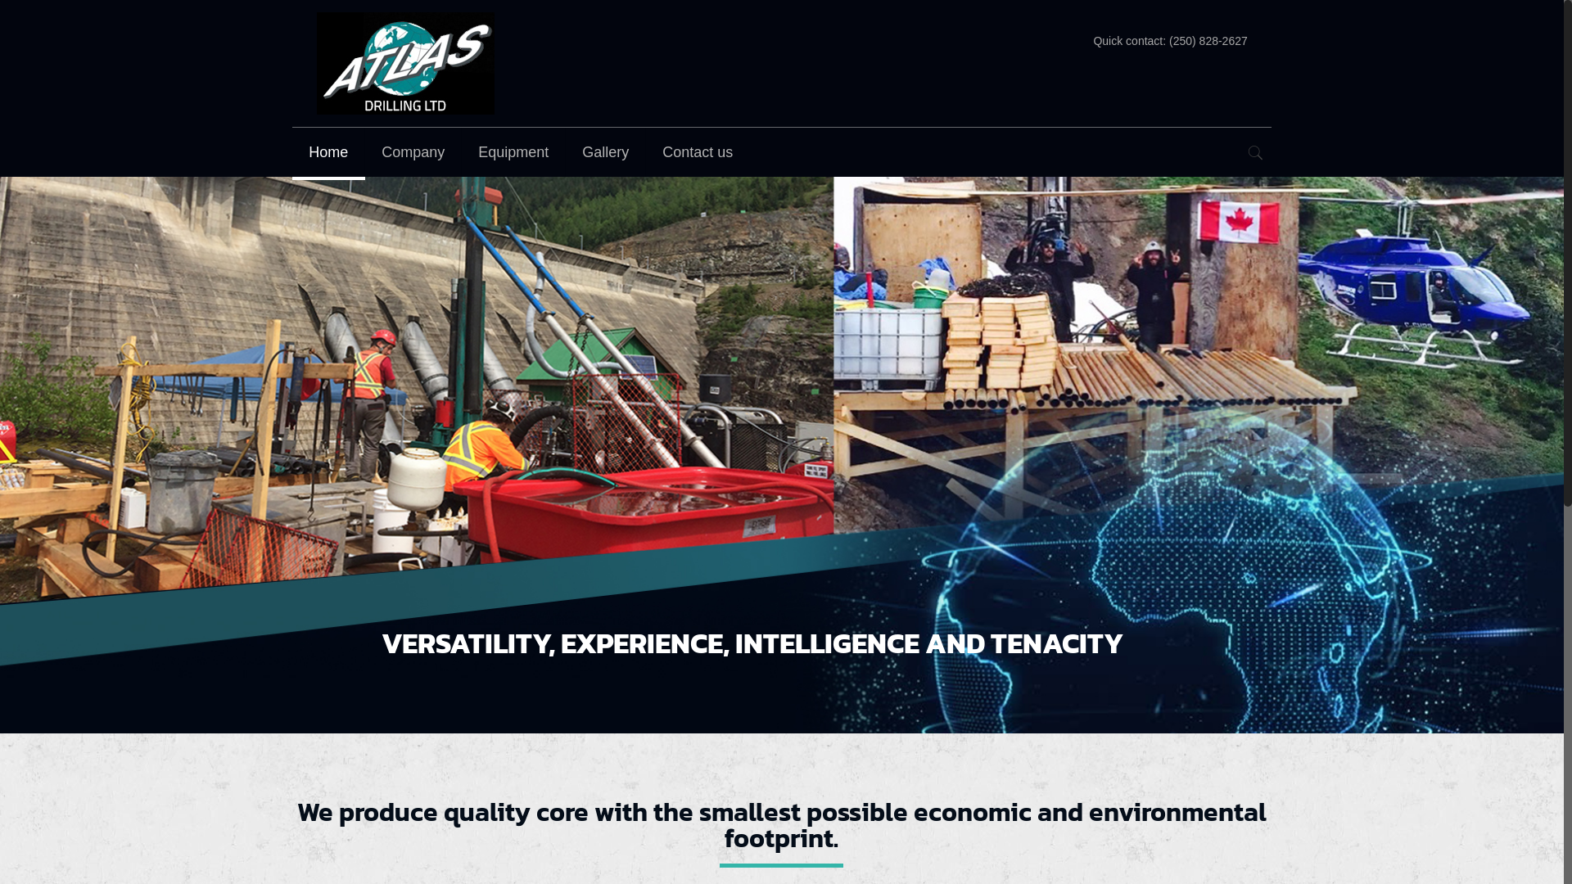 Image resolution: width=1572 pixels, height=884 pixels. Describe the element at coordinates (329, 152) in the screenshot. I see `Home` at that location.